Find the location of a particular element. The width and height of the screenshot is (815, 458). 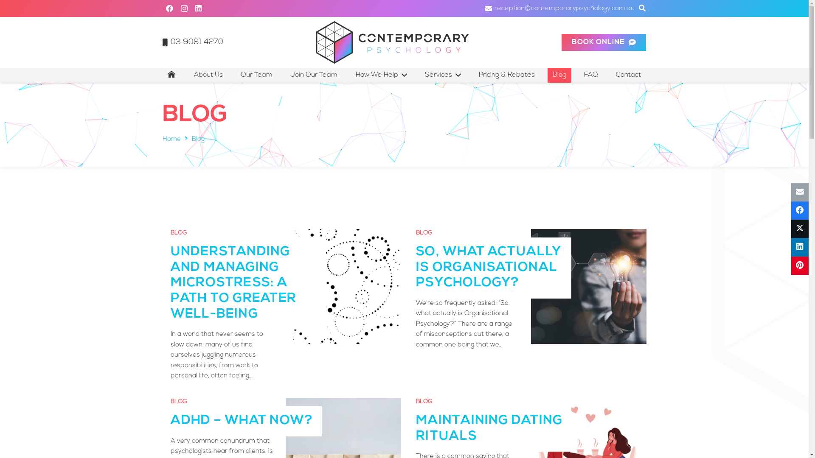

03 9081 4270 is located at coordinates (193, 42).